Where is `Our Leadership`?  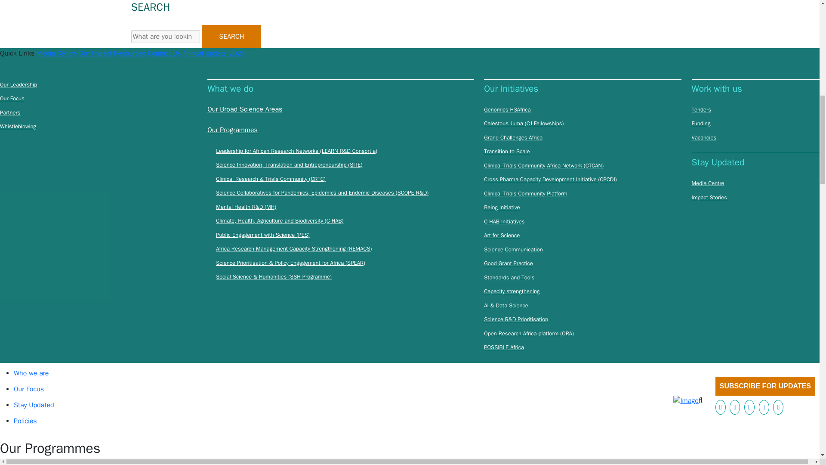
Our Leadership is located at coordinates (18, 84).